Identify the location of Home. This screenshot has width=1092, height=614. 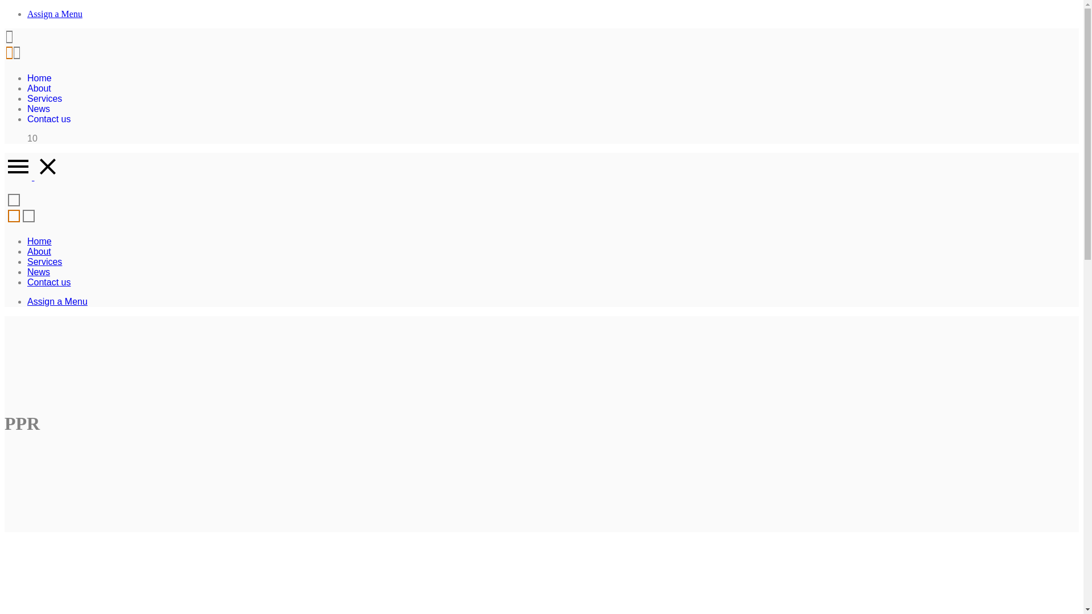
(40, 78).